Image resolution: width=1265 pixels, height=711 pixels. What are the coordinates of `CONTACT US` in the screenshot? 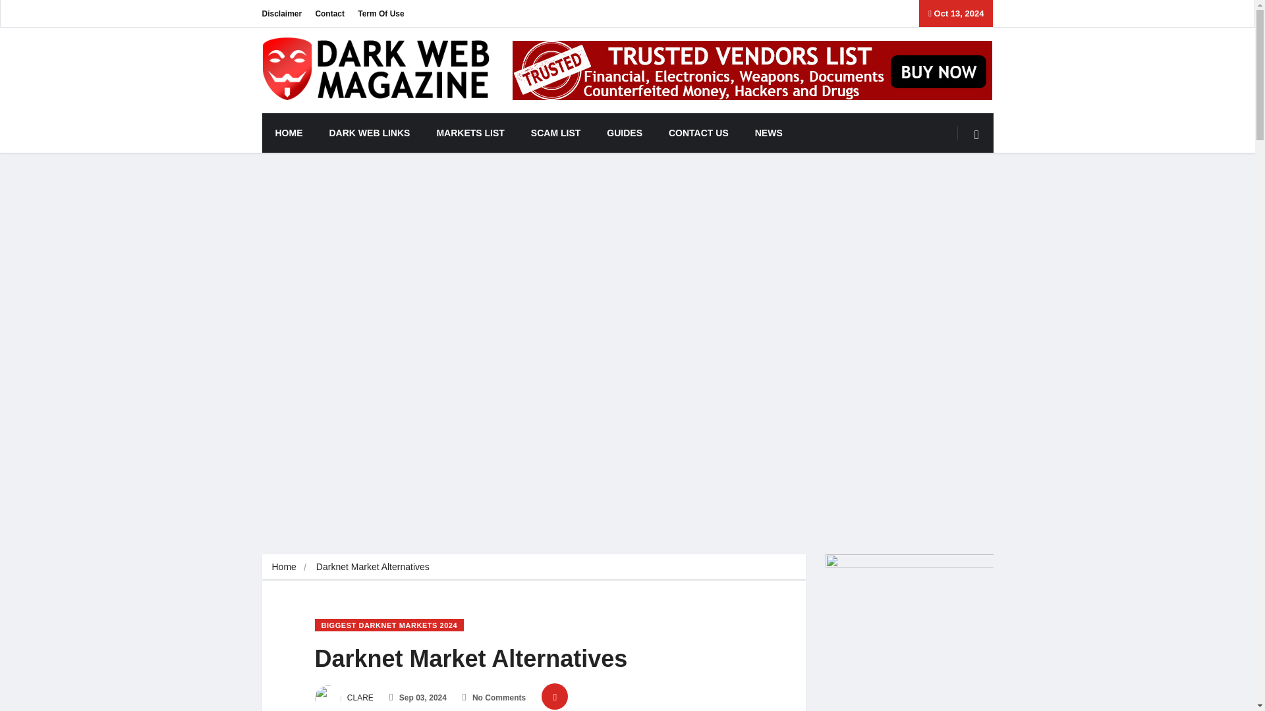 It's located at (698, 133).